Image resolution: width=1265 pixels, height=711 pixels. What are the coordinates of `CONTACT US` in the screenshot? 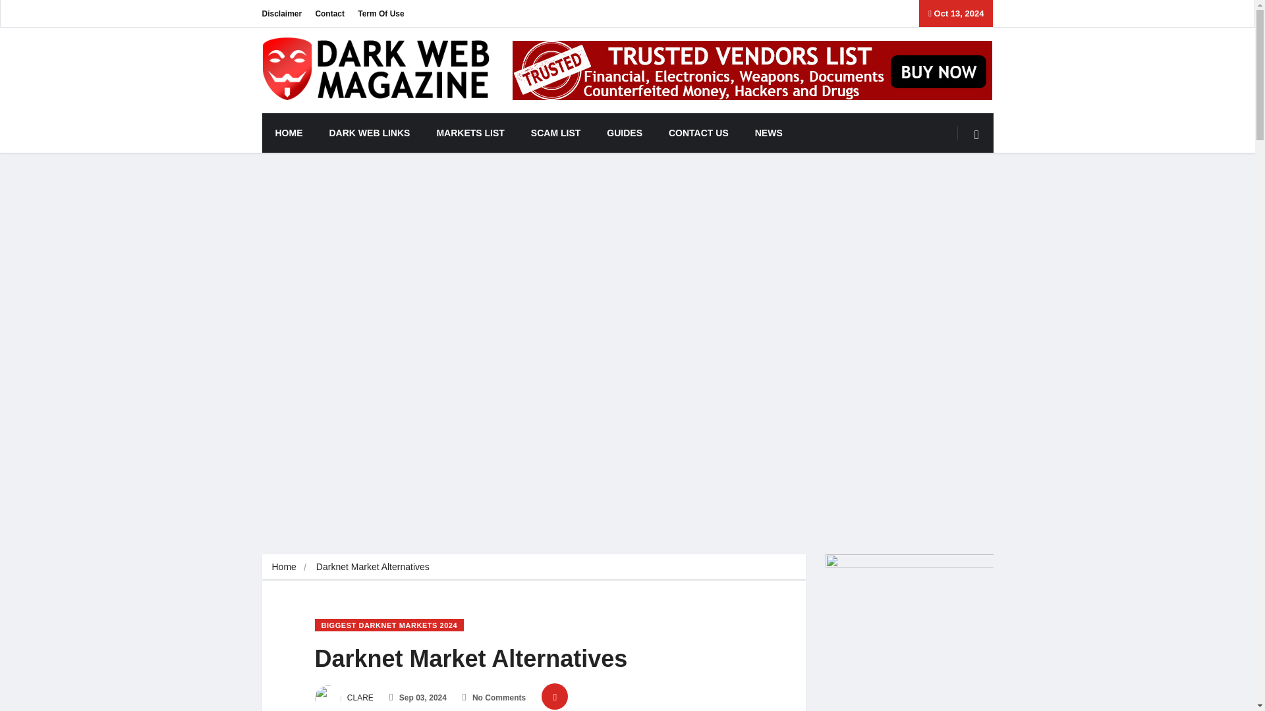 It's located at (698, 133).